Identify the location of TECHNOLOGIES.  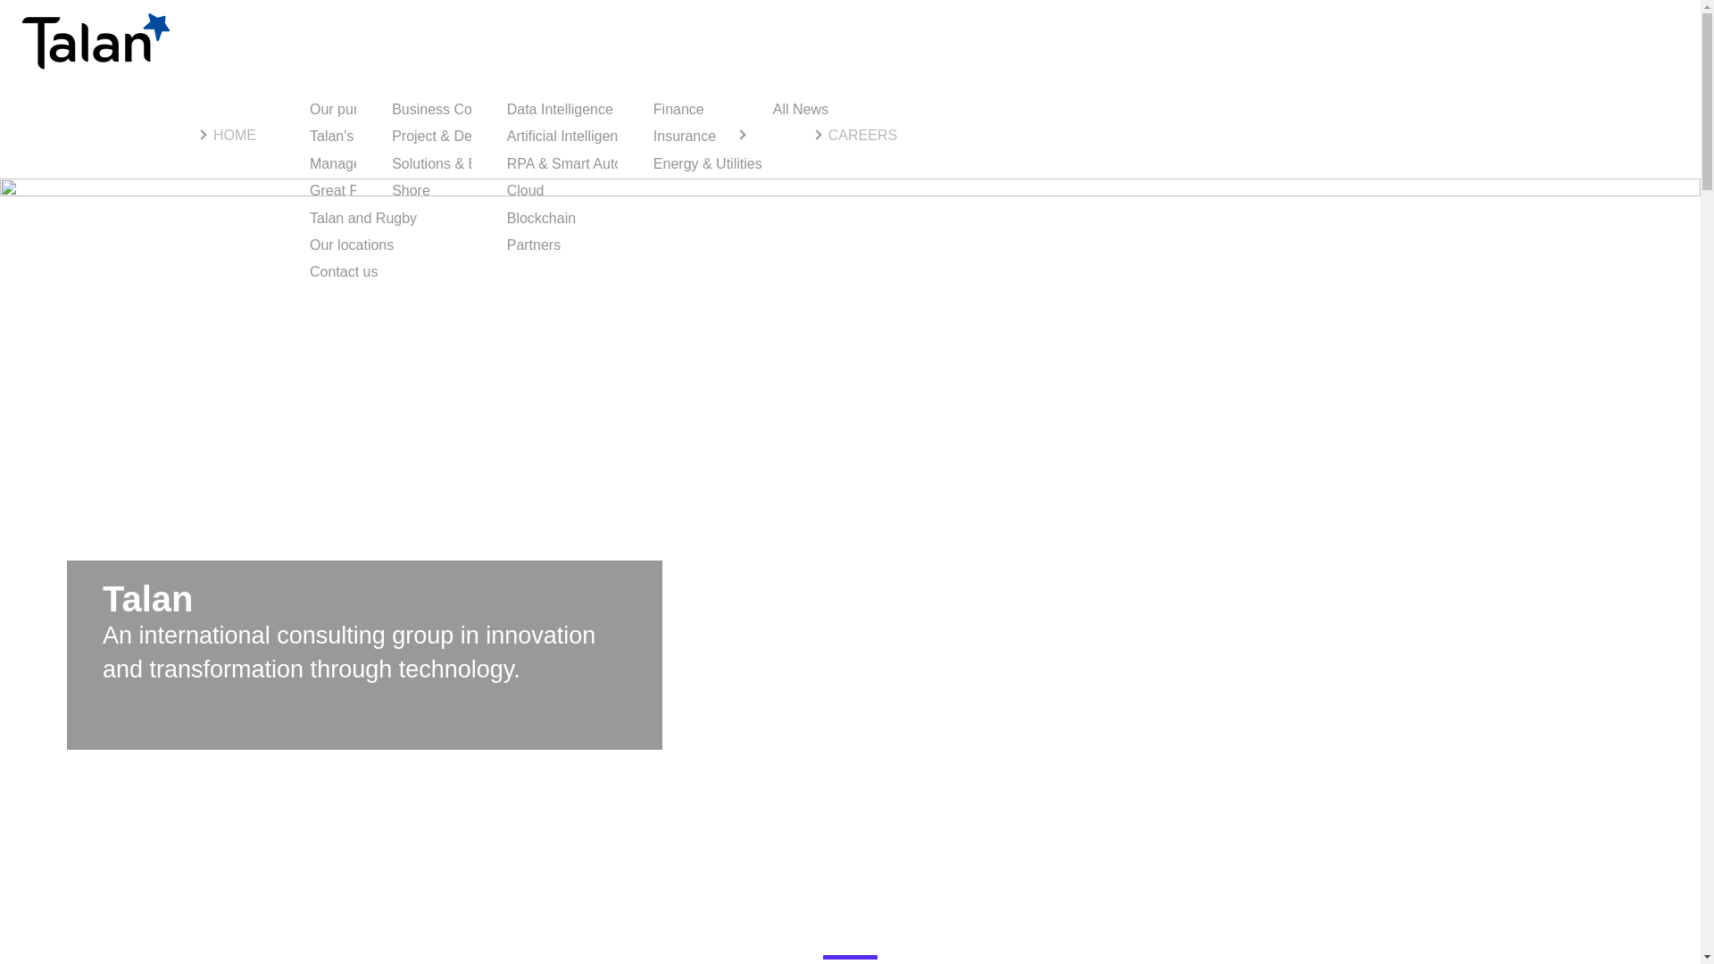
(536, 134).